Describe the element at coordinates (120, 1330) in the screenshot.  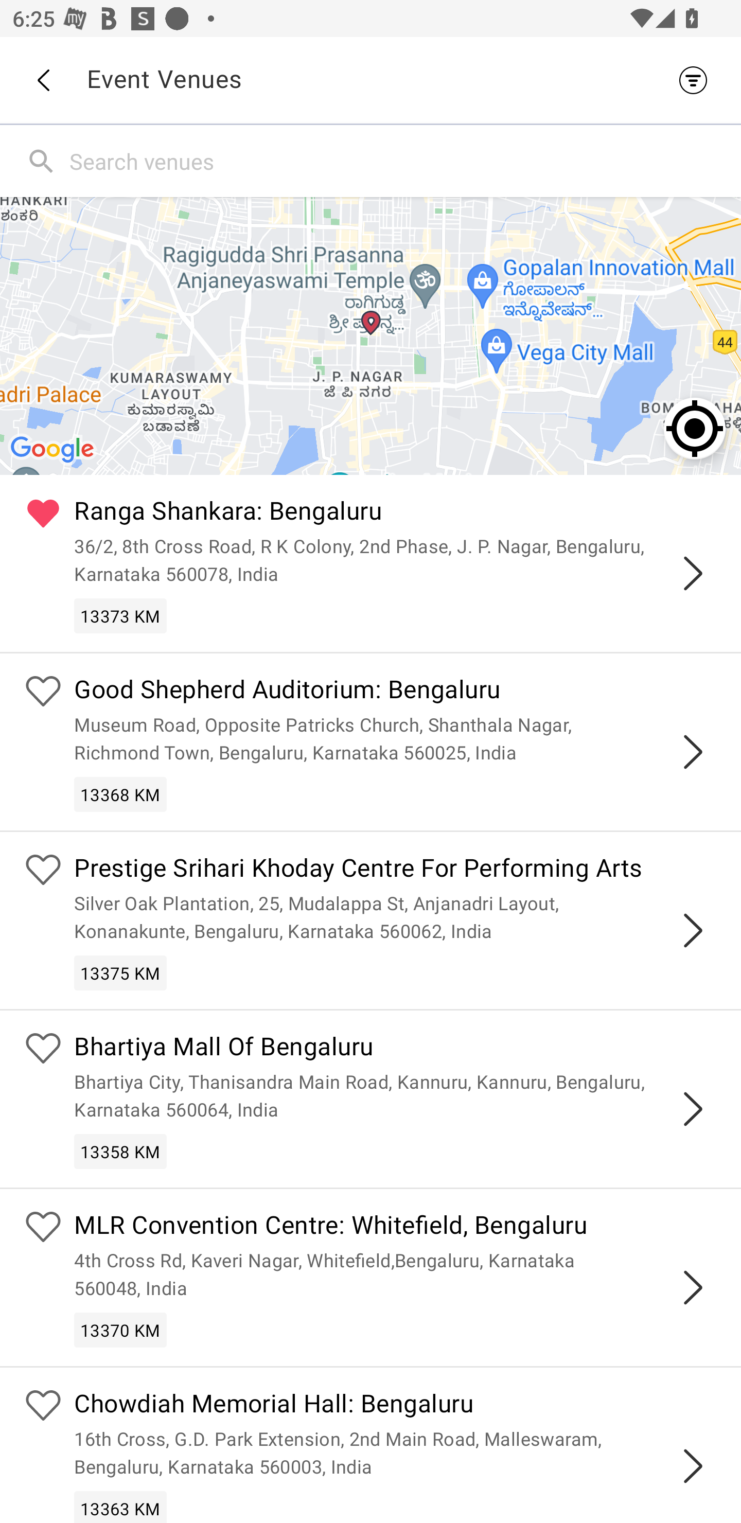
I see `13370 KM` at that location.